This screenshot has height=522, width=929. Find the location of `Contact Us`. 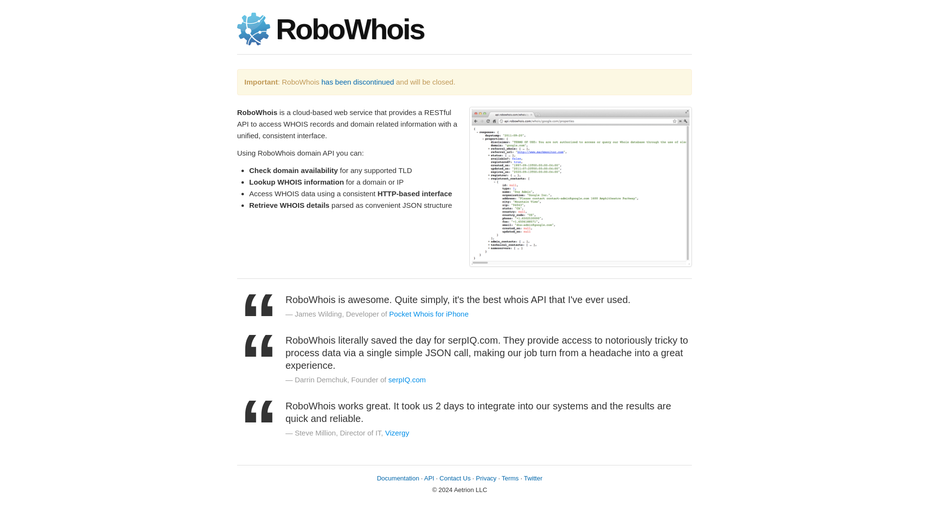

Contact Us is located at coordinates (455, 478).